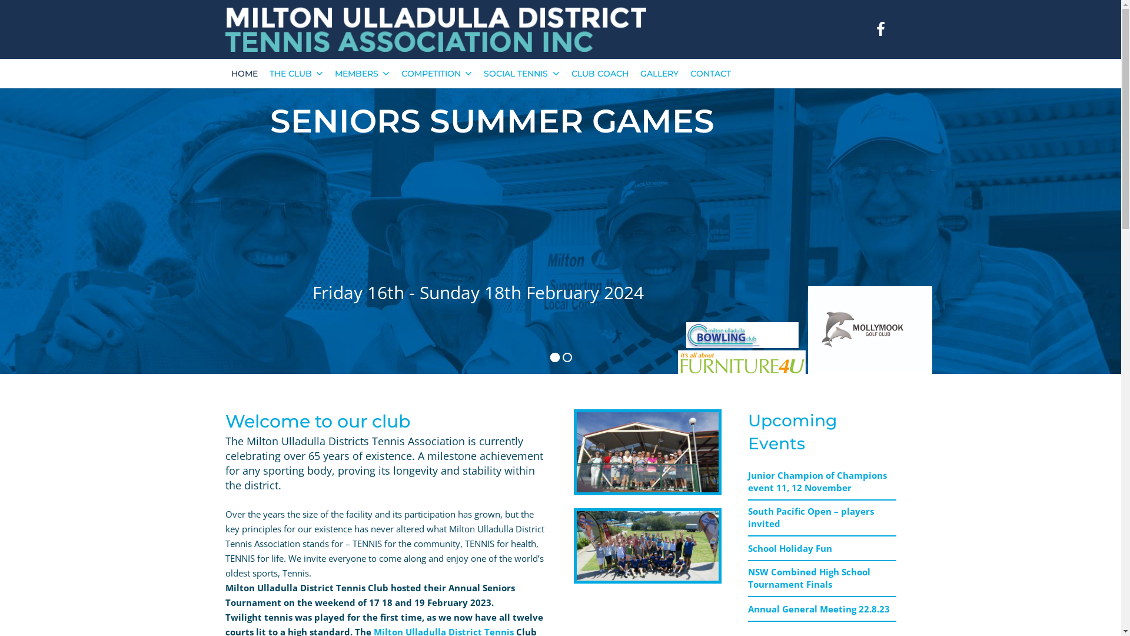 This screenshot has width=1130, height=636. What do you see at coordinates (711, 74) in the screenshot?
I see `CONTACT` at bounding box center [711, 74].